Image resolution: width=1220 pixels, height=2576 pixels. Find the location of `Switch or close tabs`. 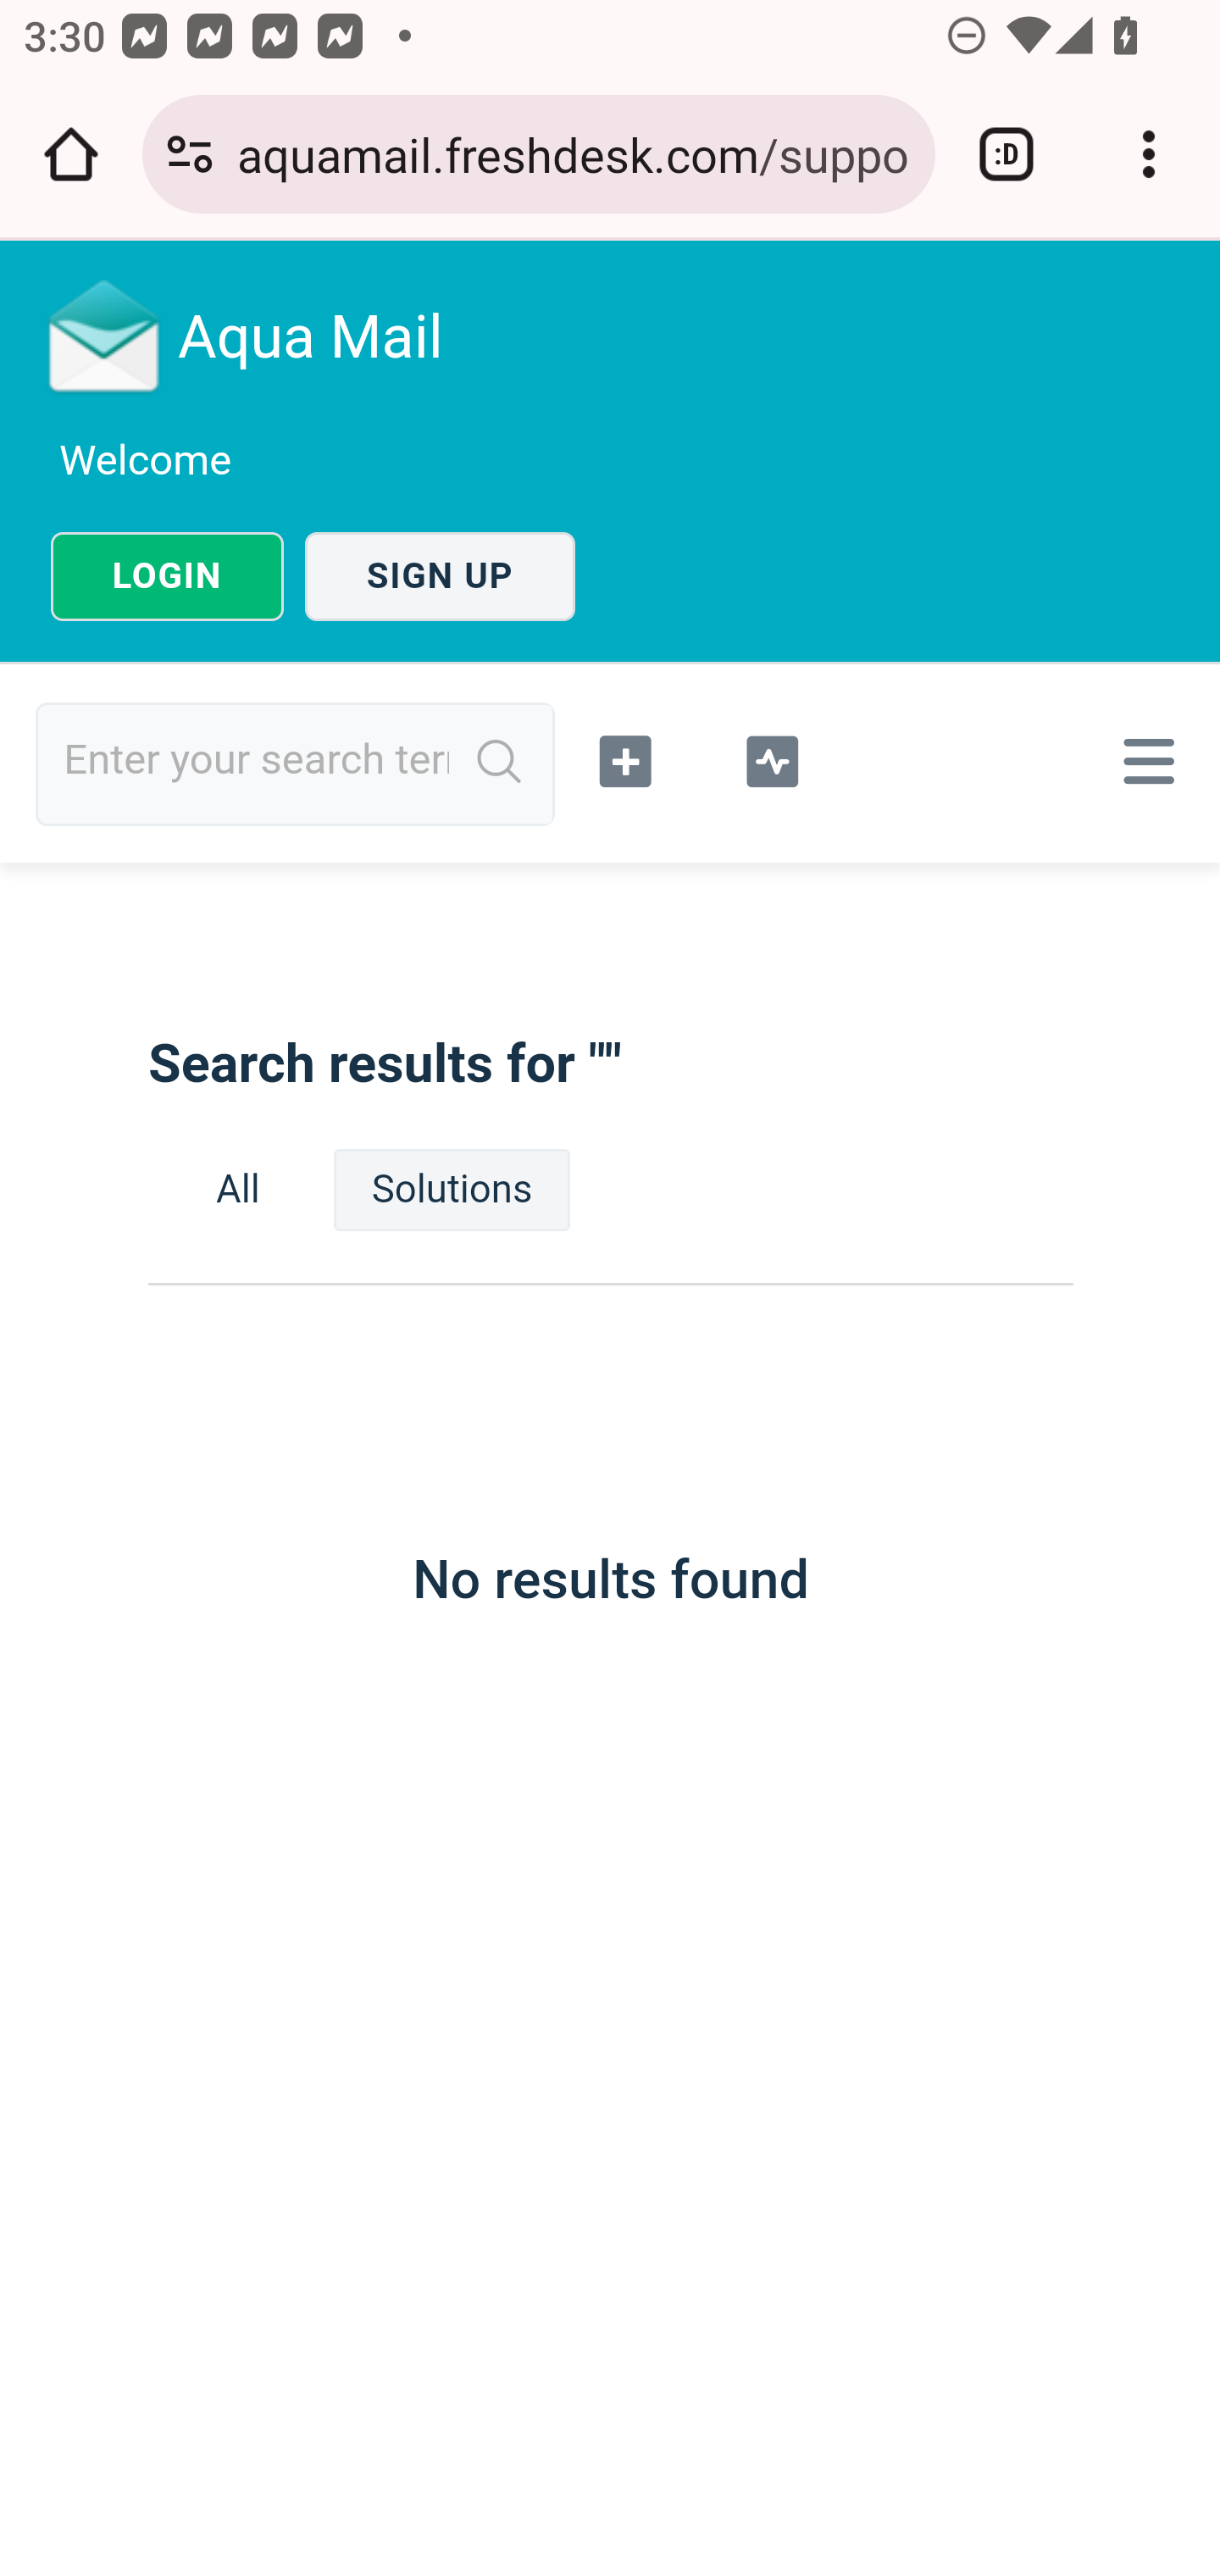

Switch or close tabs is located at coordinates (1006, 154).